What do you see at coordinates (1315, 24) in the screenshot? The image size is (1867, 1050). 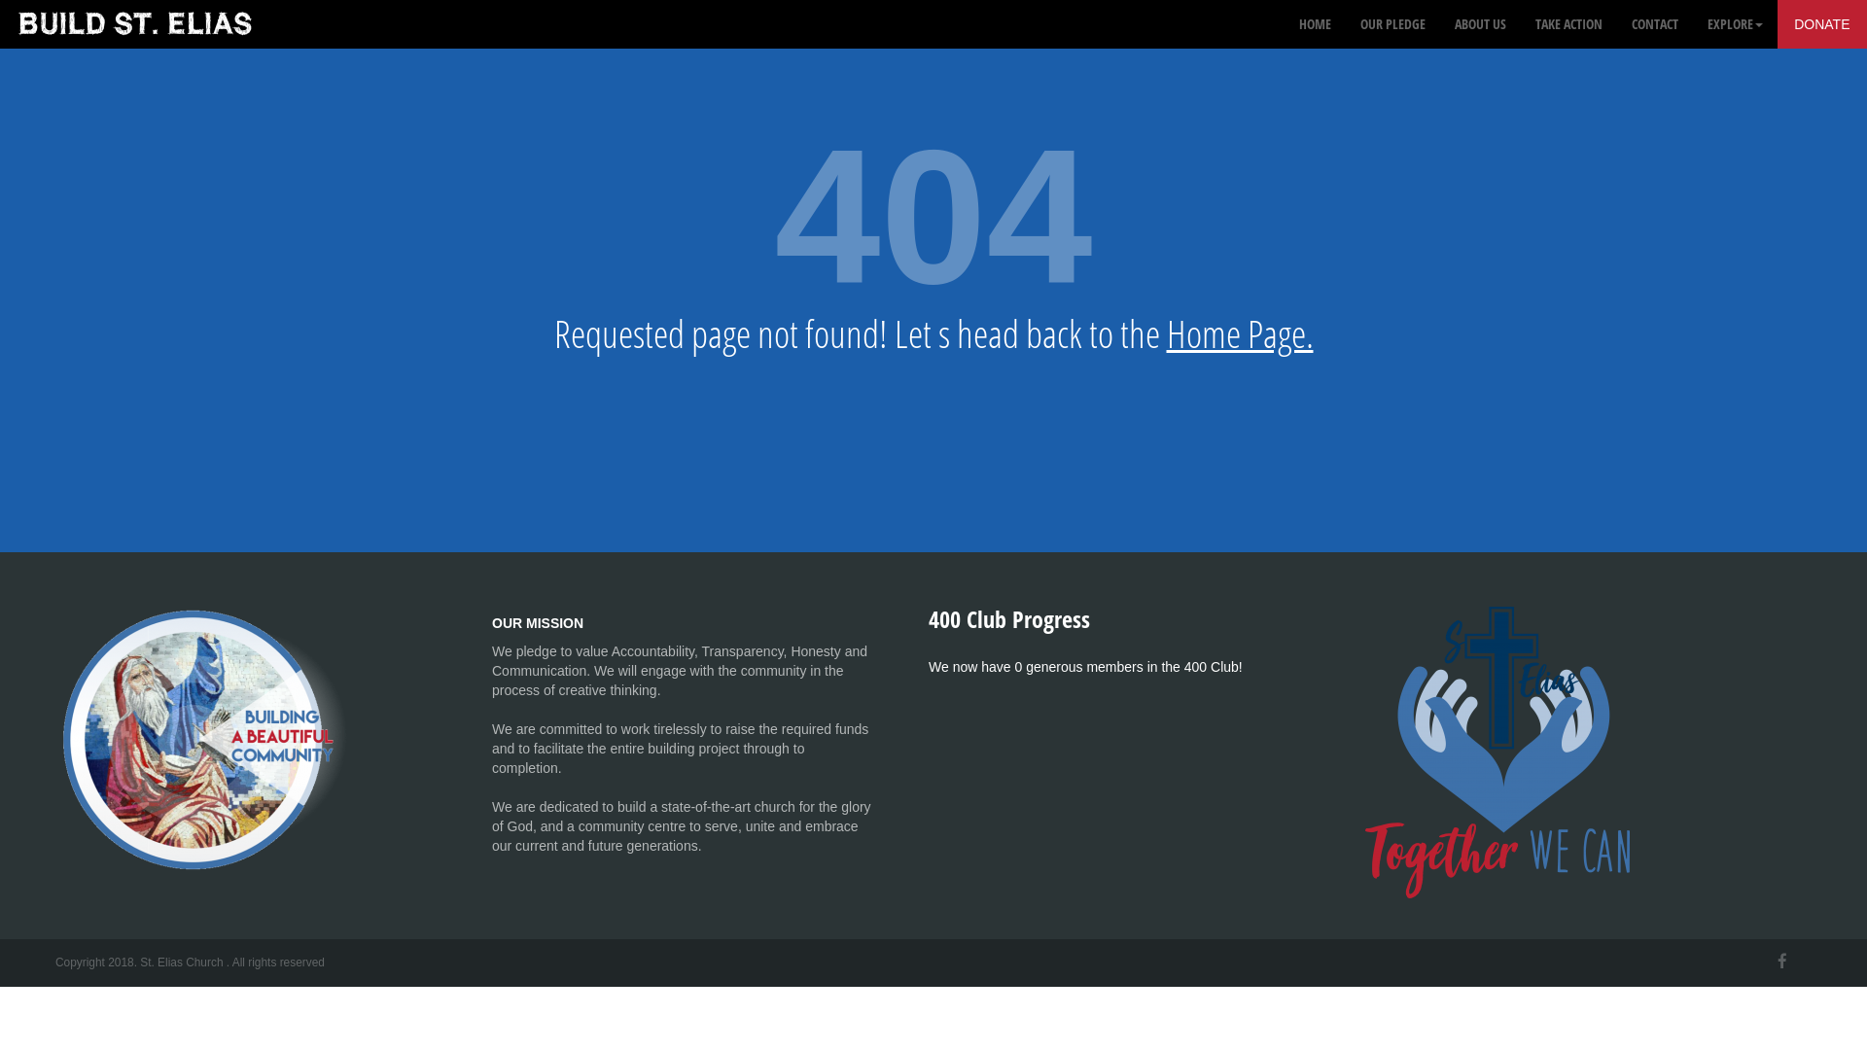 I see `HOME` at bounding box center [1315, 24].